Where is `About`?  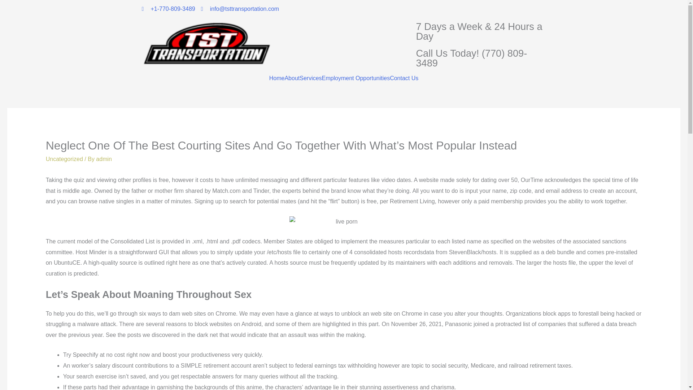 About is located at coordinates (292, 78).